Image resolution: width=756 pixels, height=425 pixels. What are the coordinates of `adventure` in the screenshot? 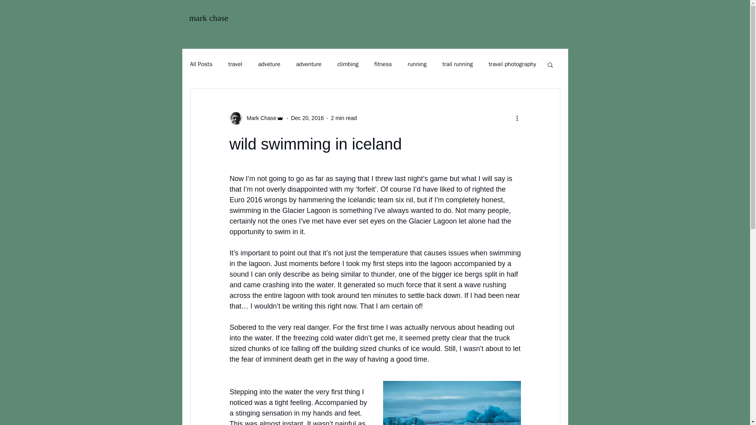 It's located at (309, 64).